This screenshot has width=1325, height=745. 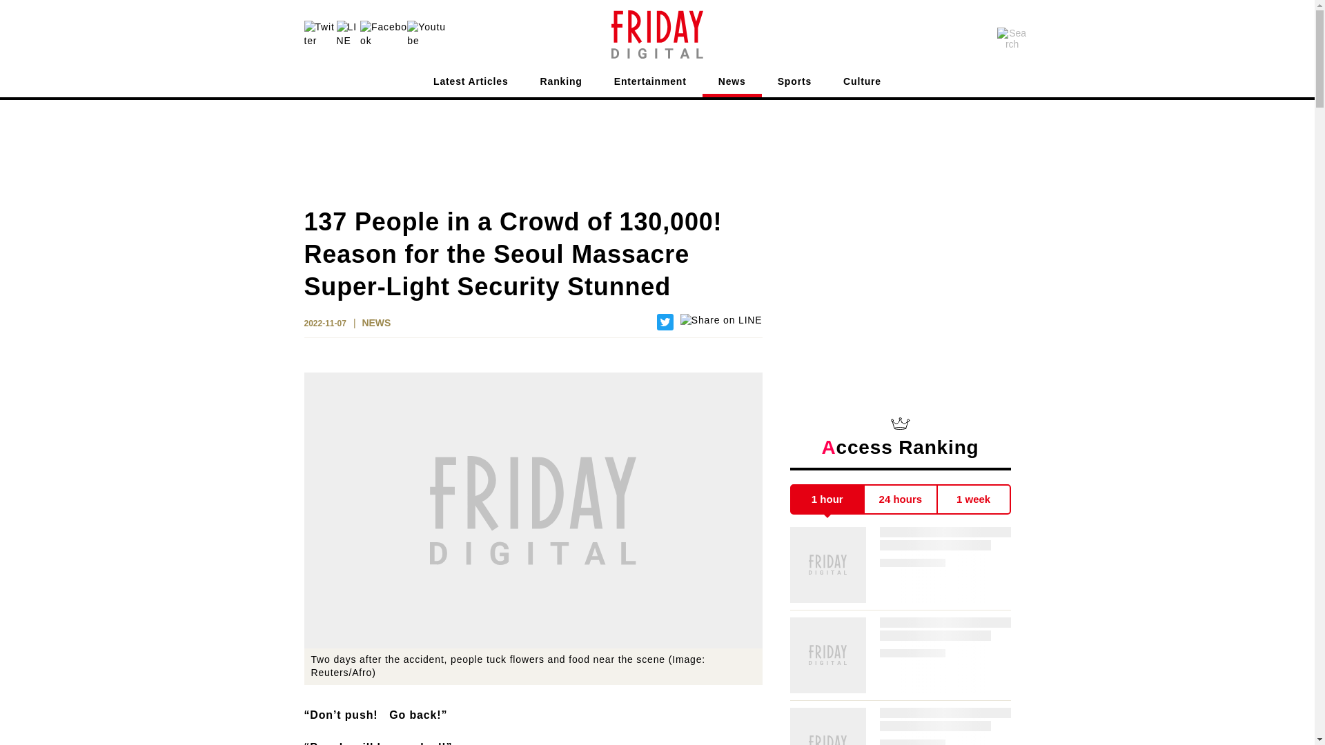 I want to click on 24 hours, so click(x=901, y=499).